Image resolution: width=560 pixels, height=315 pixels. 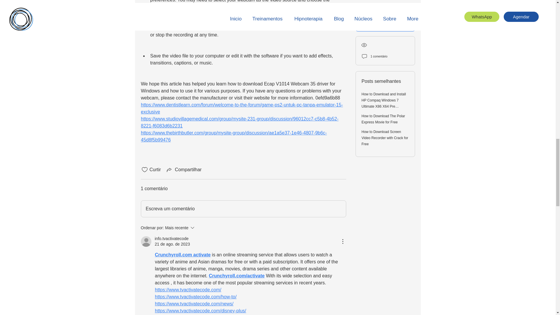 I want to click on Crunchyroll.com activate, so click(x=181, y=228).